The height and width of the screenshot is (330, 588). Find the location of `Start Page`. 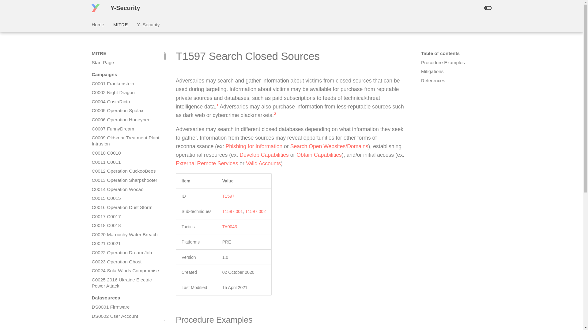

Start Page is located at coordinates (126, 62).